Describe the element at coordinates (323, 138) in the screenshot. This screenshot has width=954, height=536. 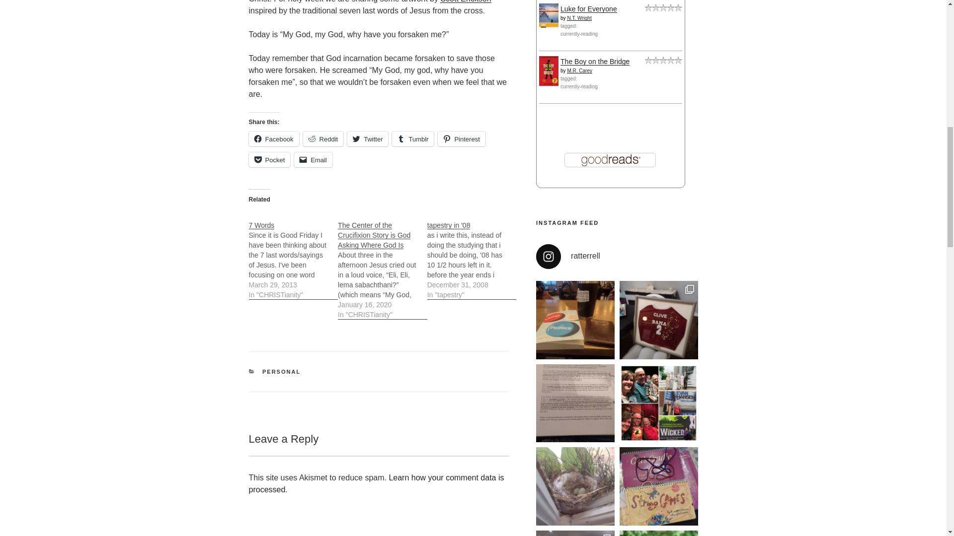
I see `Click to share on Reddit` at that location.